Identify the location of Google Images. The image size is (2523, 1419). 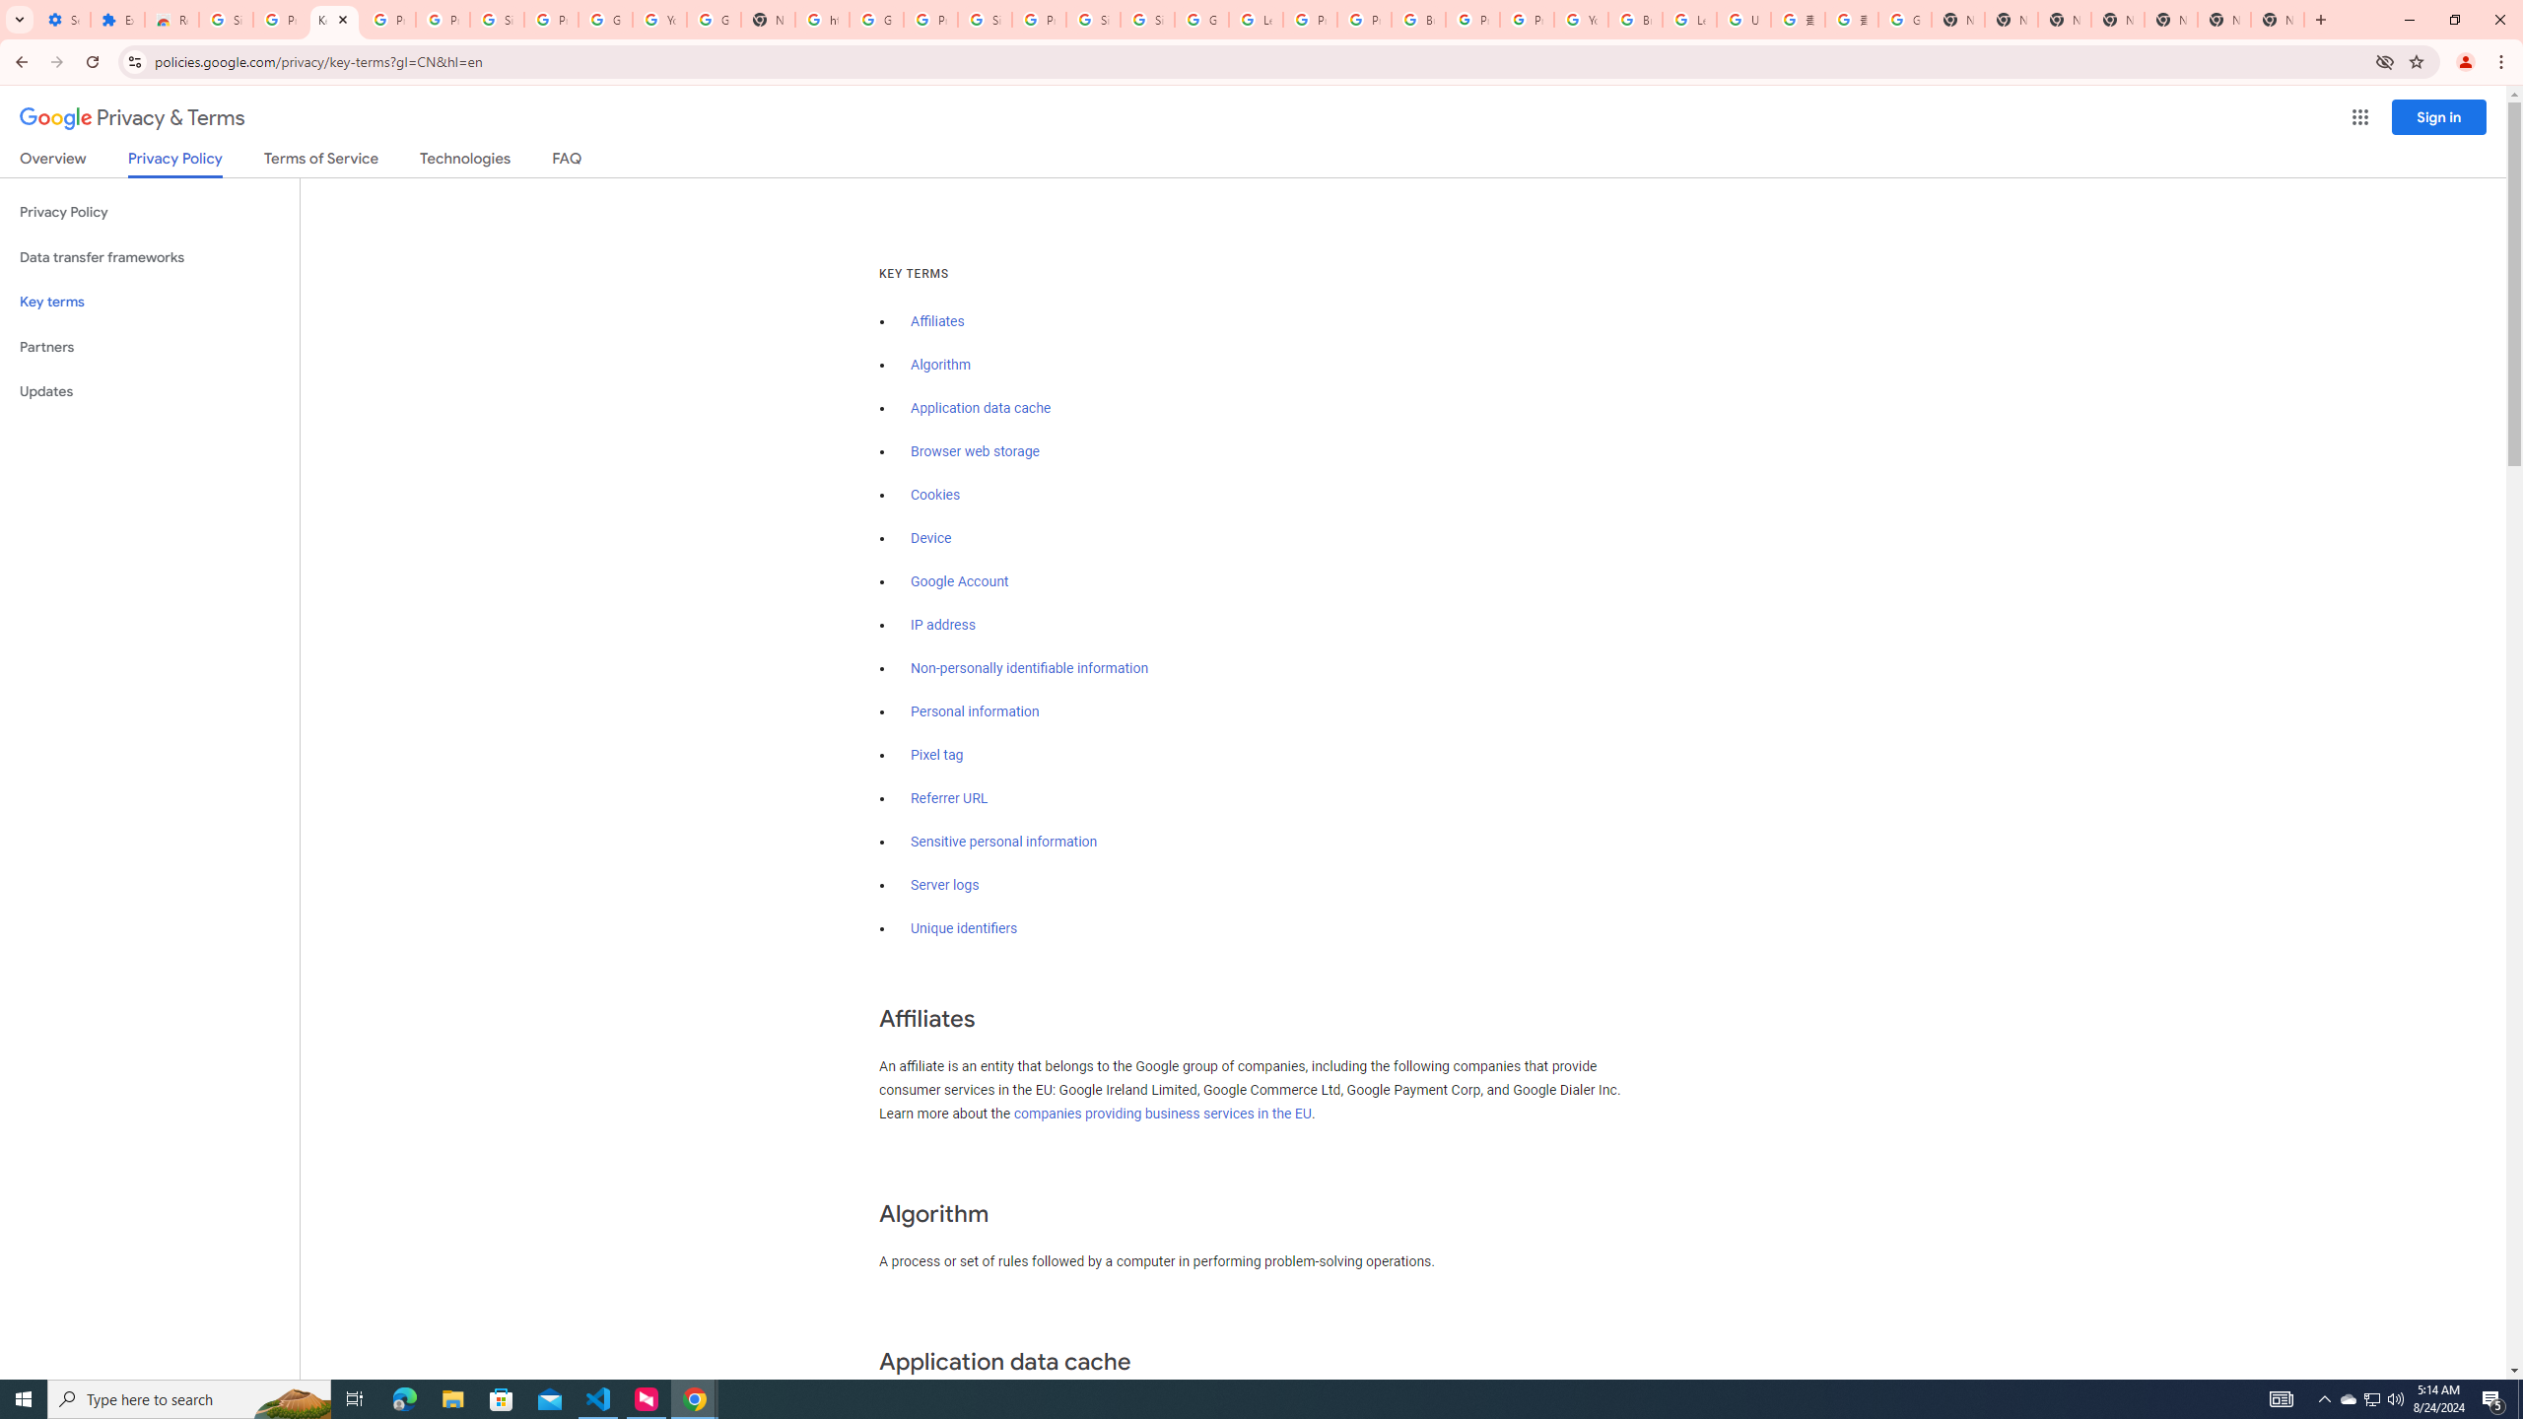
(1904, 20).